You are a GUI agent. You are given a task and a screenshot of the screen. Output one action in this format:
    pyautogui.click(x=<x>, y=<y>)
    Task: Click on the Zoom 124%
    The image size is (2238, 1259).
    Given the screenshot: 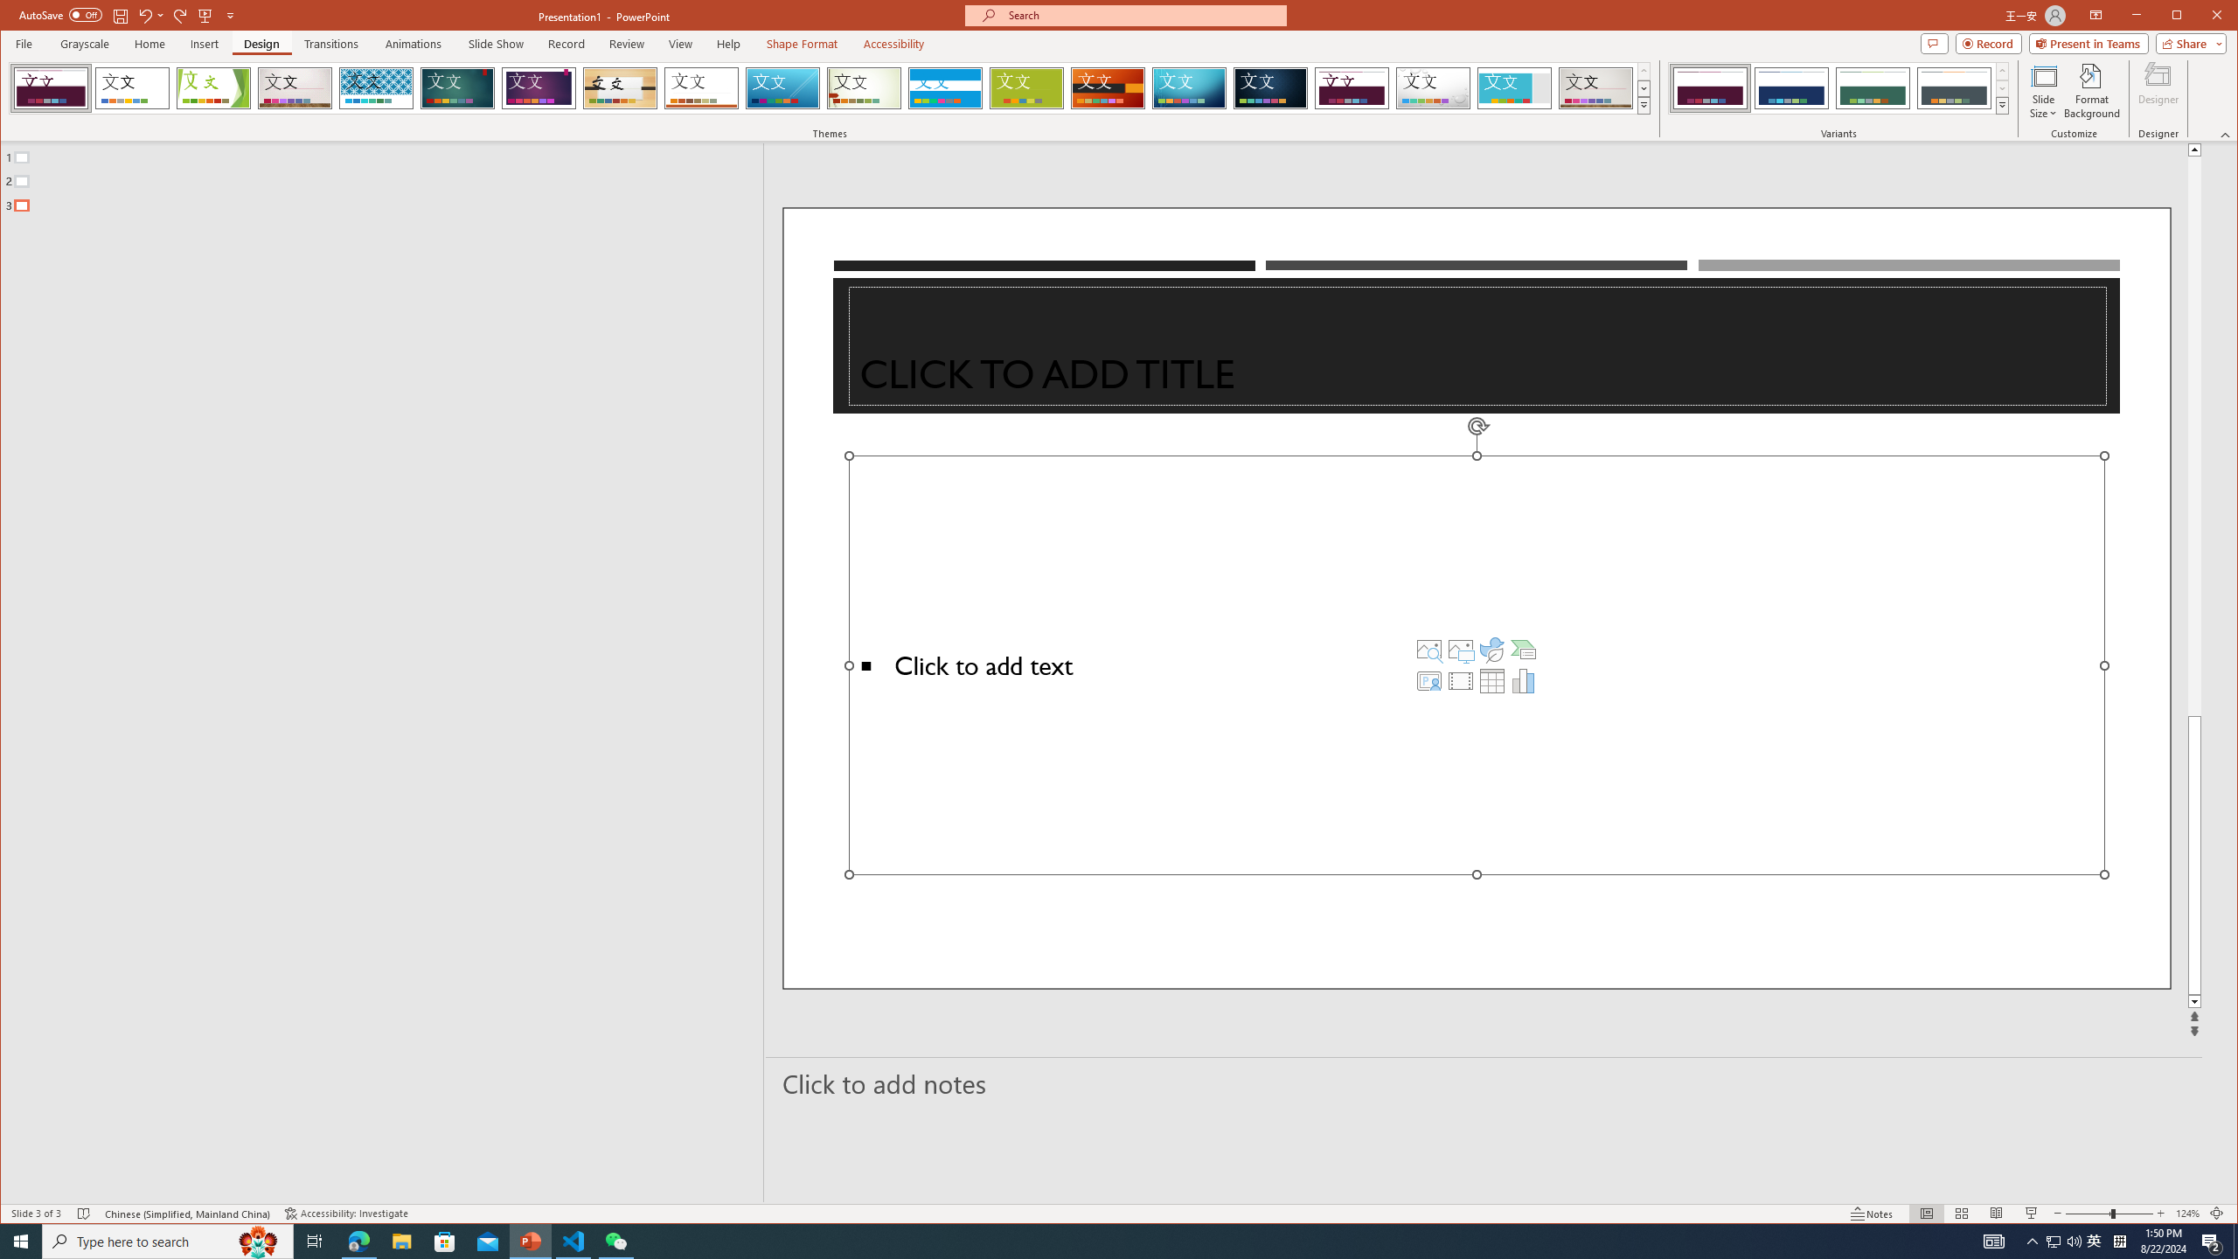 What is the action you would take?
    pyautogui.click(x=2187, y=1214)
    